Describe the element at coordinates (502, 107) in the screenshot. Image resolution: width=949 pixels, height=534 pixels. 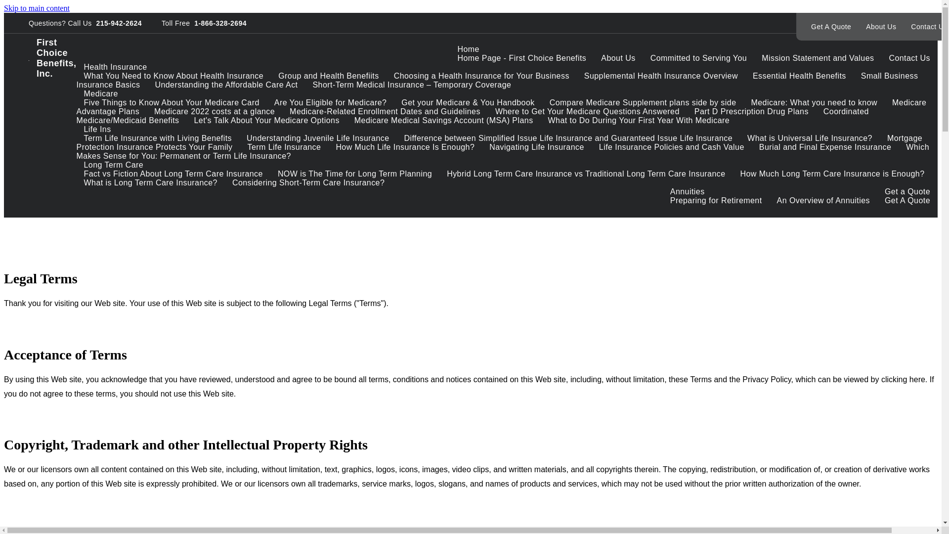
I see `Medicare Advantage Plans` at that location.